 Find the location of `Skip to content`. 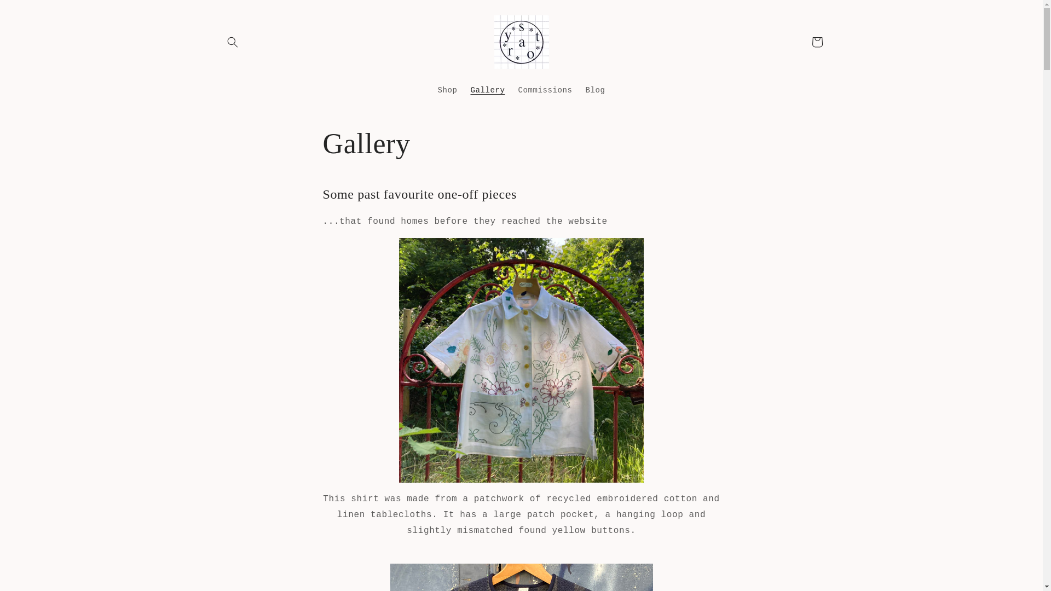

Skip to content is located at coordinates (33, 13).